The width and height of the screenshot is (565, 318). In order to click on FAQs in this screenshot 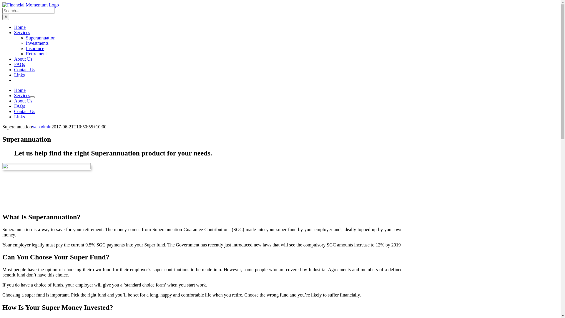, I will do `click(19, 64)`.